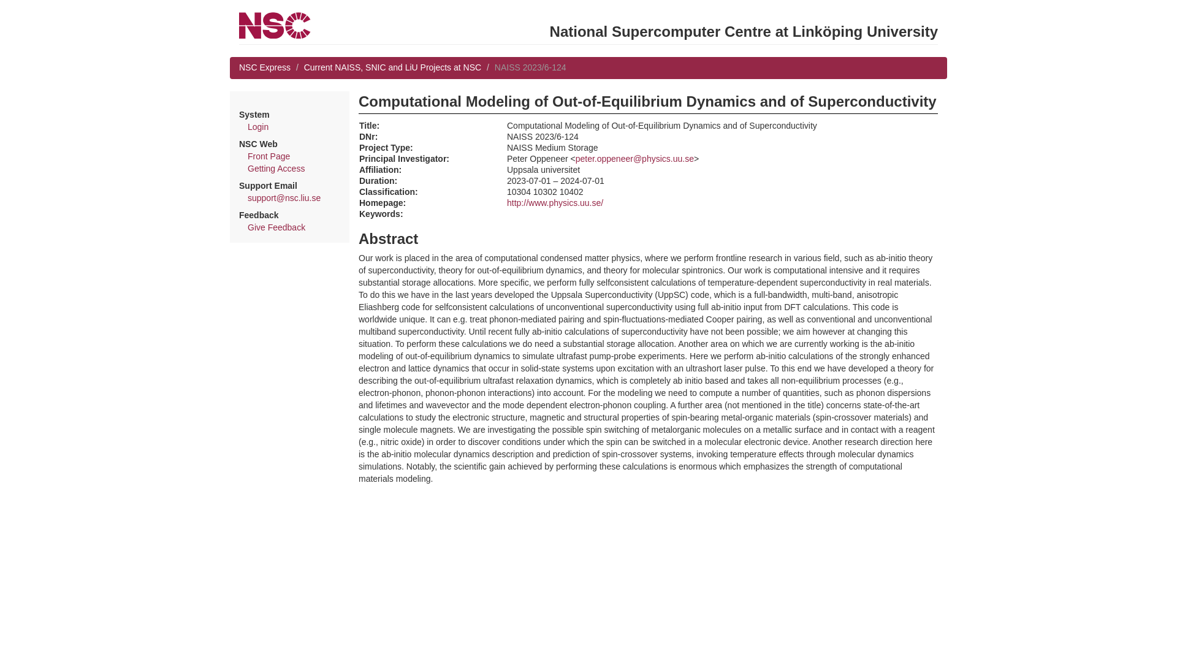 This screenshot has height=662, width=1177. I want to click on NSC Express, so click(265, 67).